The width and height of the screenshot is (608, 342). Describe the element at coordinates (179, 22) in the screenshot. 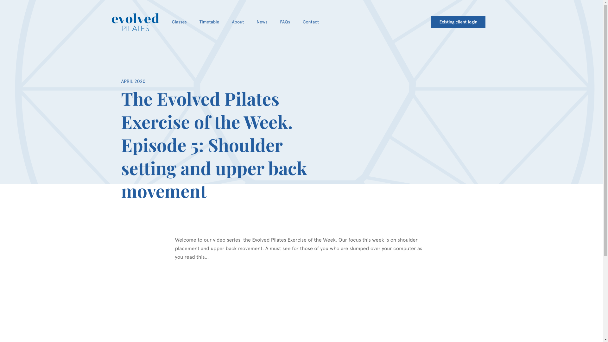

I see `Classes` at that location.